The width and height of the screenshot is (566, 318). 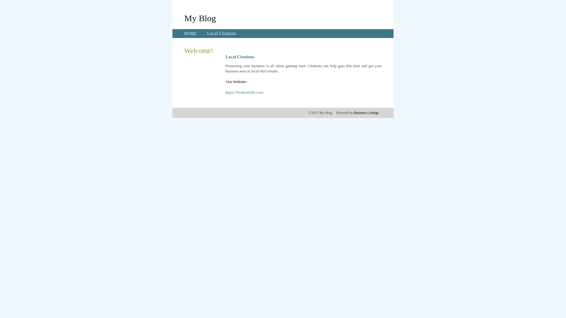 What do you see at coordinates (190, 34) in the screenshot?
I see `HOME` at bounding box center [190, 34].